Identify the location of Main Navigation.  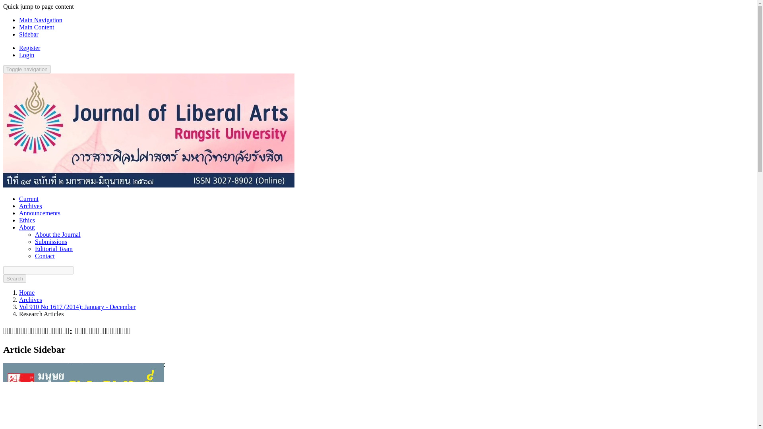
(41, 20).